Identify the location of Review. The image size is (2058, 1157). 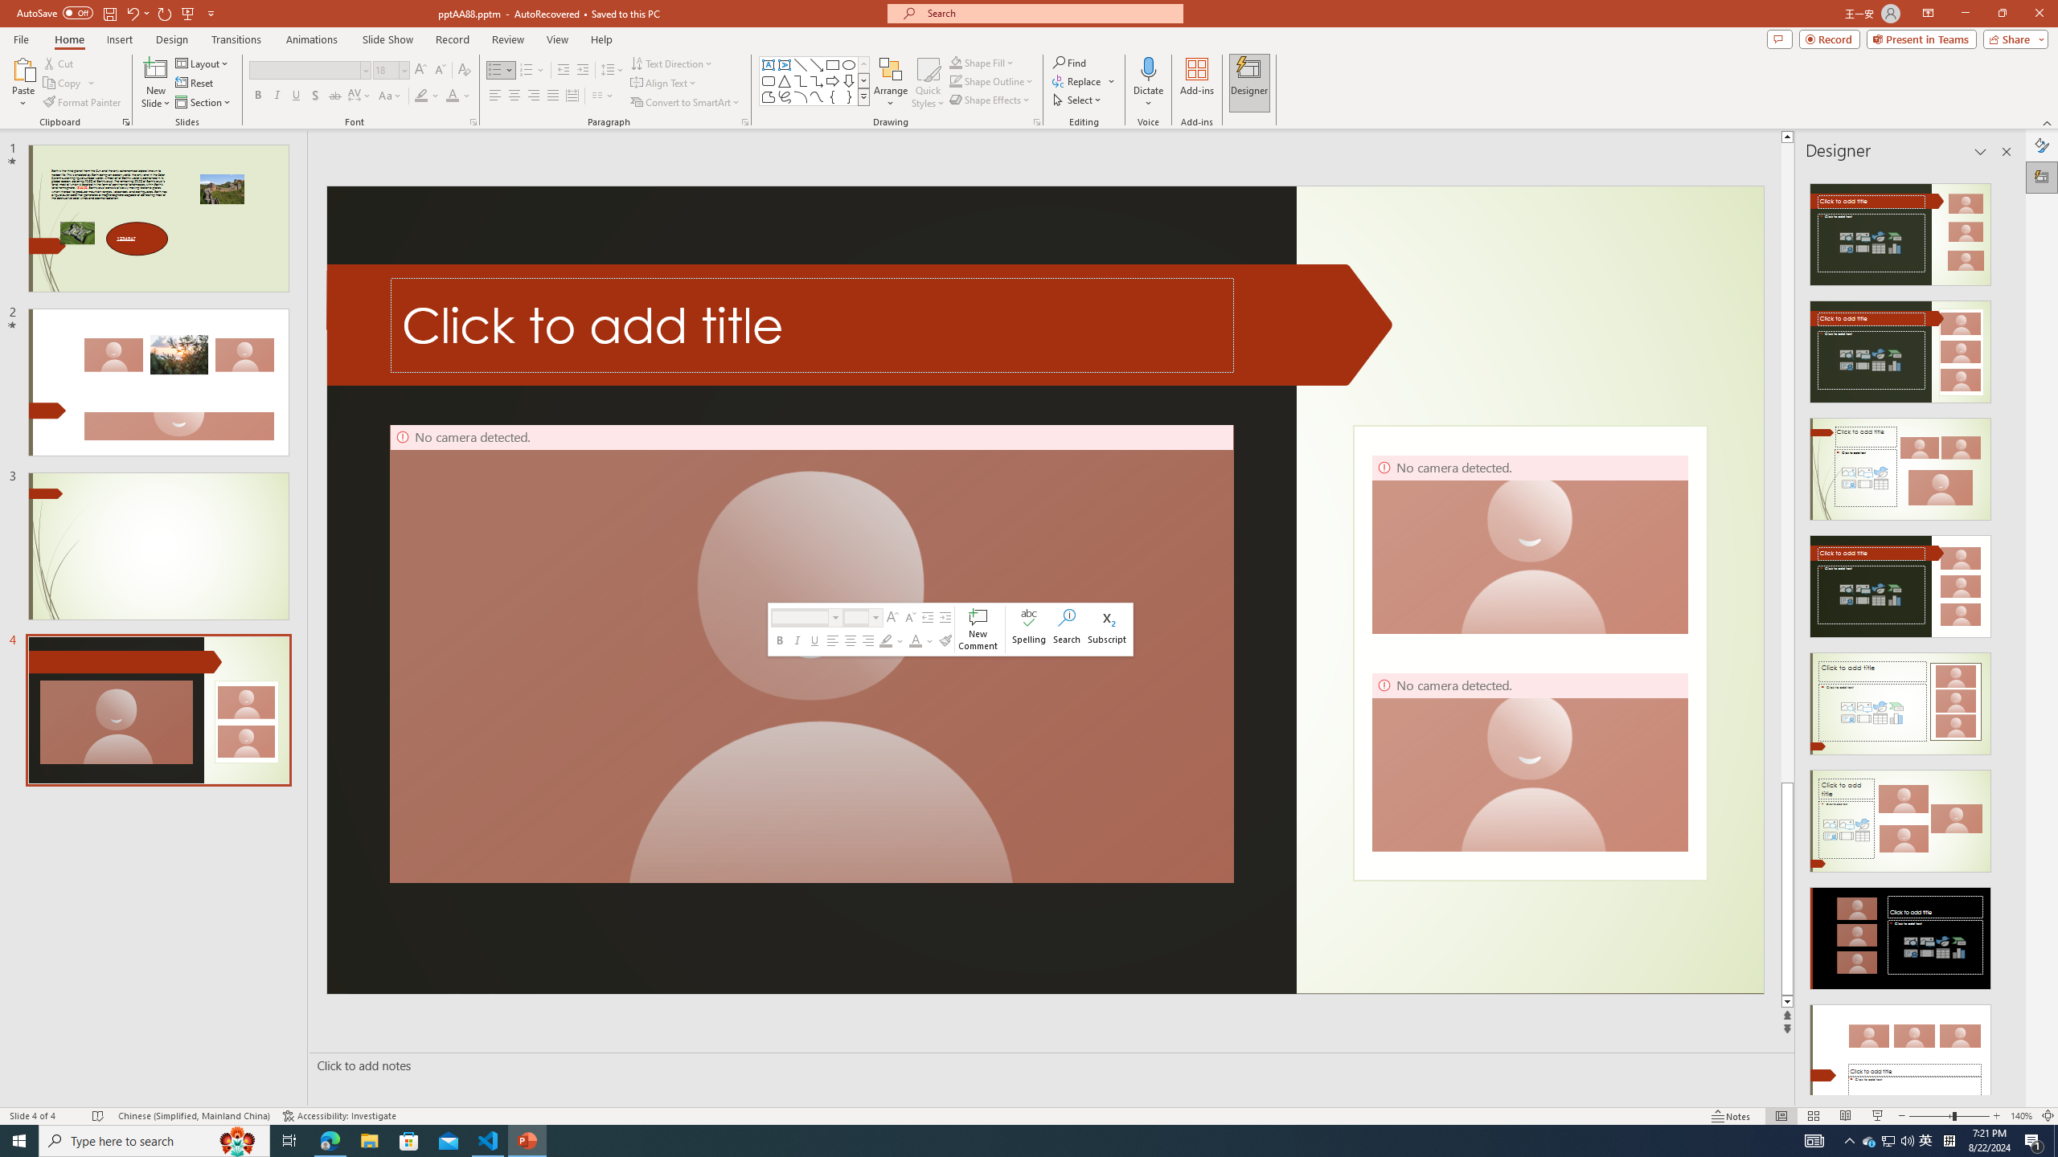
(508, 39).